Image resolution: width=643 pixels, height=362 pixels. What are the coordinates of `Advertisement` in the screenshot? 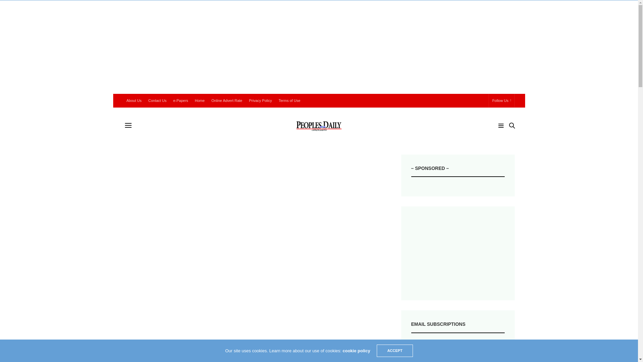 It's located at (458, 253).